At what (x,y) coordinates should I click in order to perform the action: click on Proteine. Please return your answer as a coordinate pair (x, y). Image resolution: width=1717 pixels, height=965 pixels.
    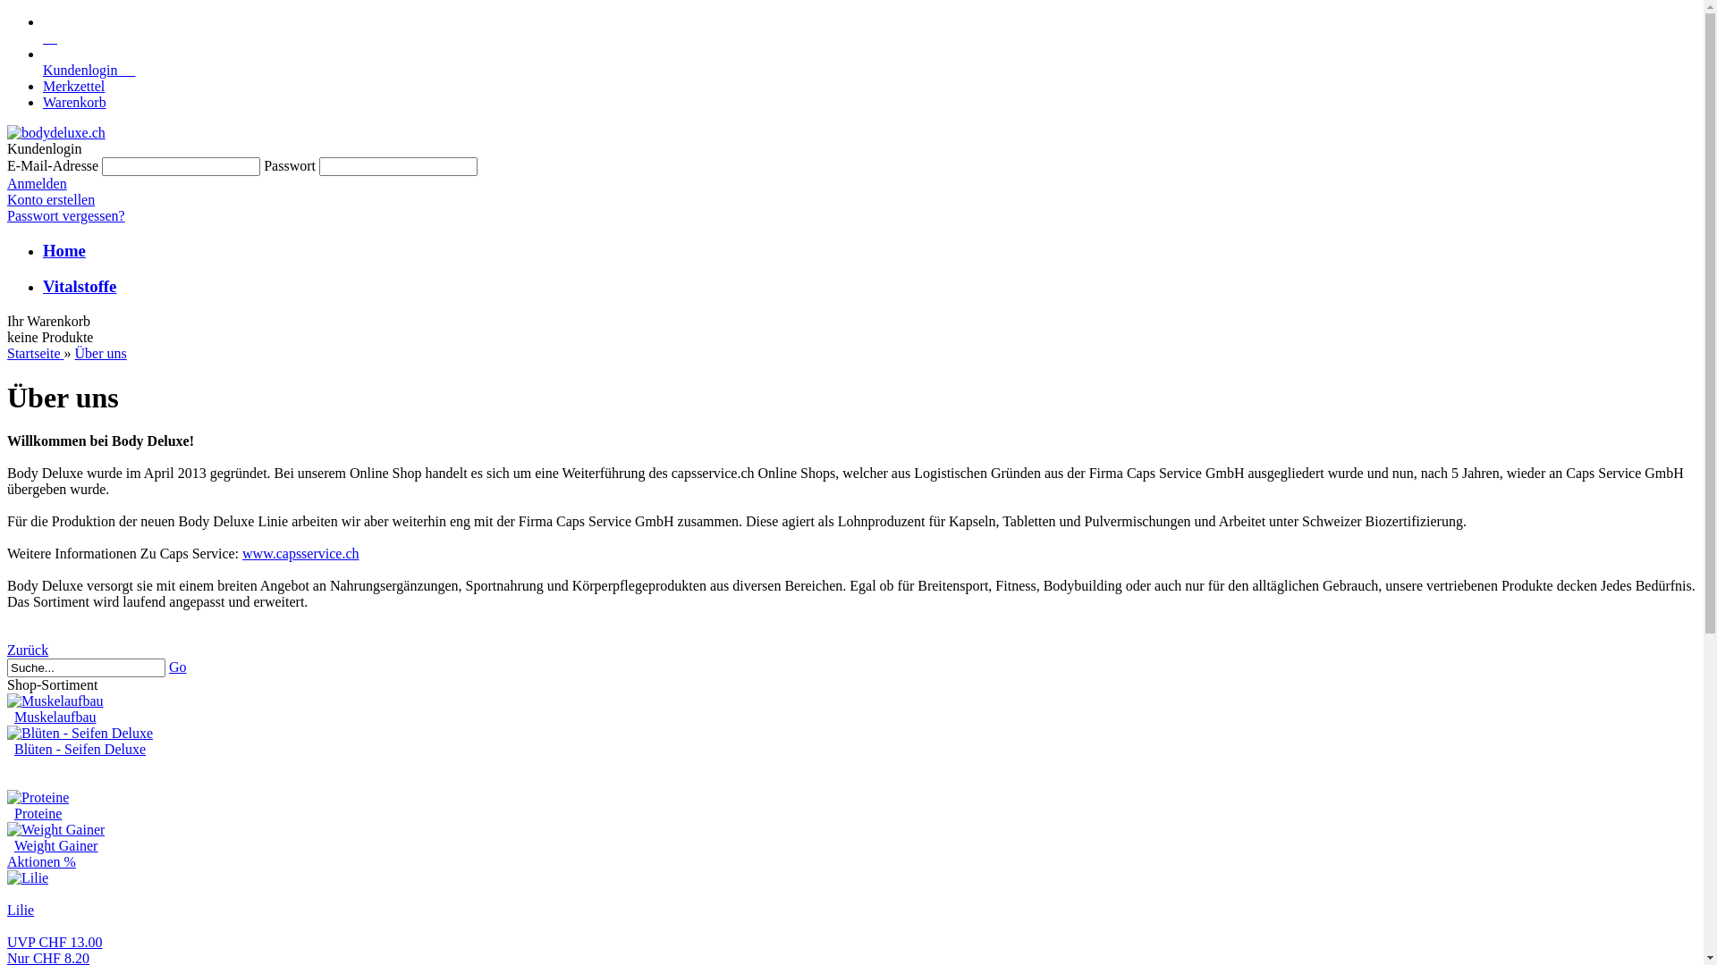
    Looking at the image, I should click on (38, 798).